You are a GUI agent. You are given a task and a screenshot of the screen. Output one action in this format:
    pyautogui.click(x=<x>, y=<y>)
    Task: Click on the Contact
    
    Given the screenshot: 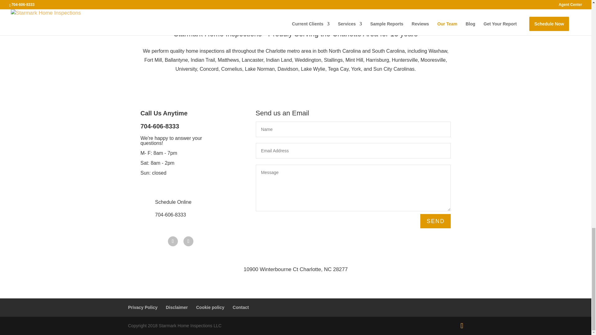 What is the action you would take?
    pyautogui.click(x=241, y=307)
    